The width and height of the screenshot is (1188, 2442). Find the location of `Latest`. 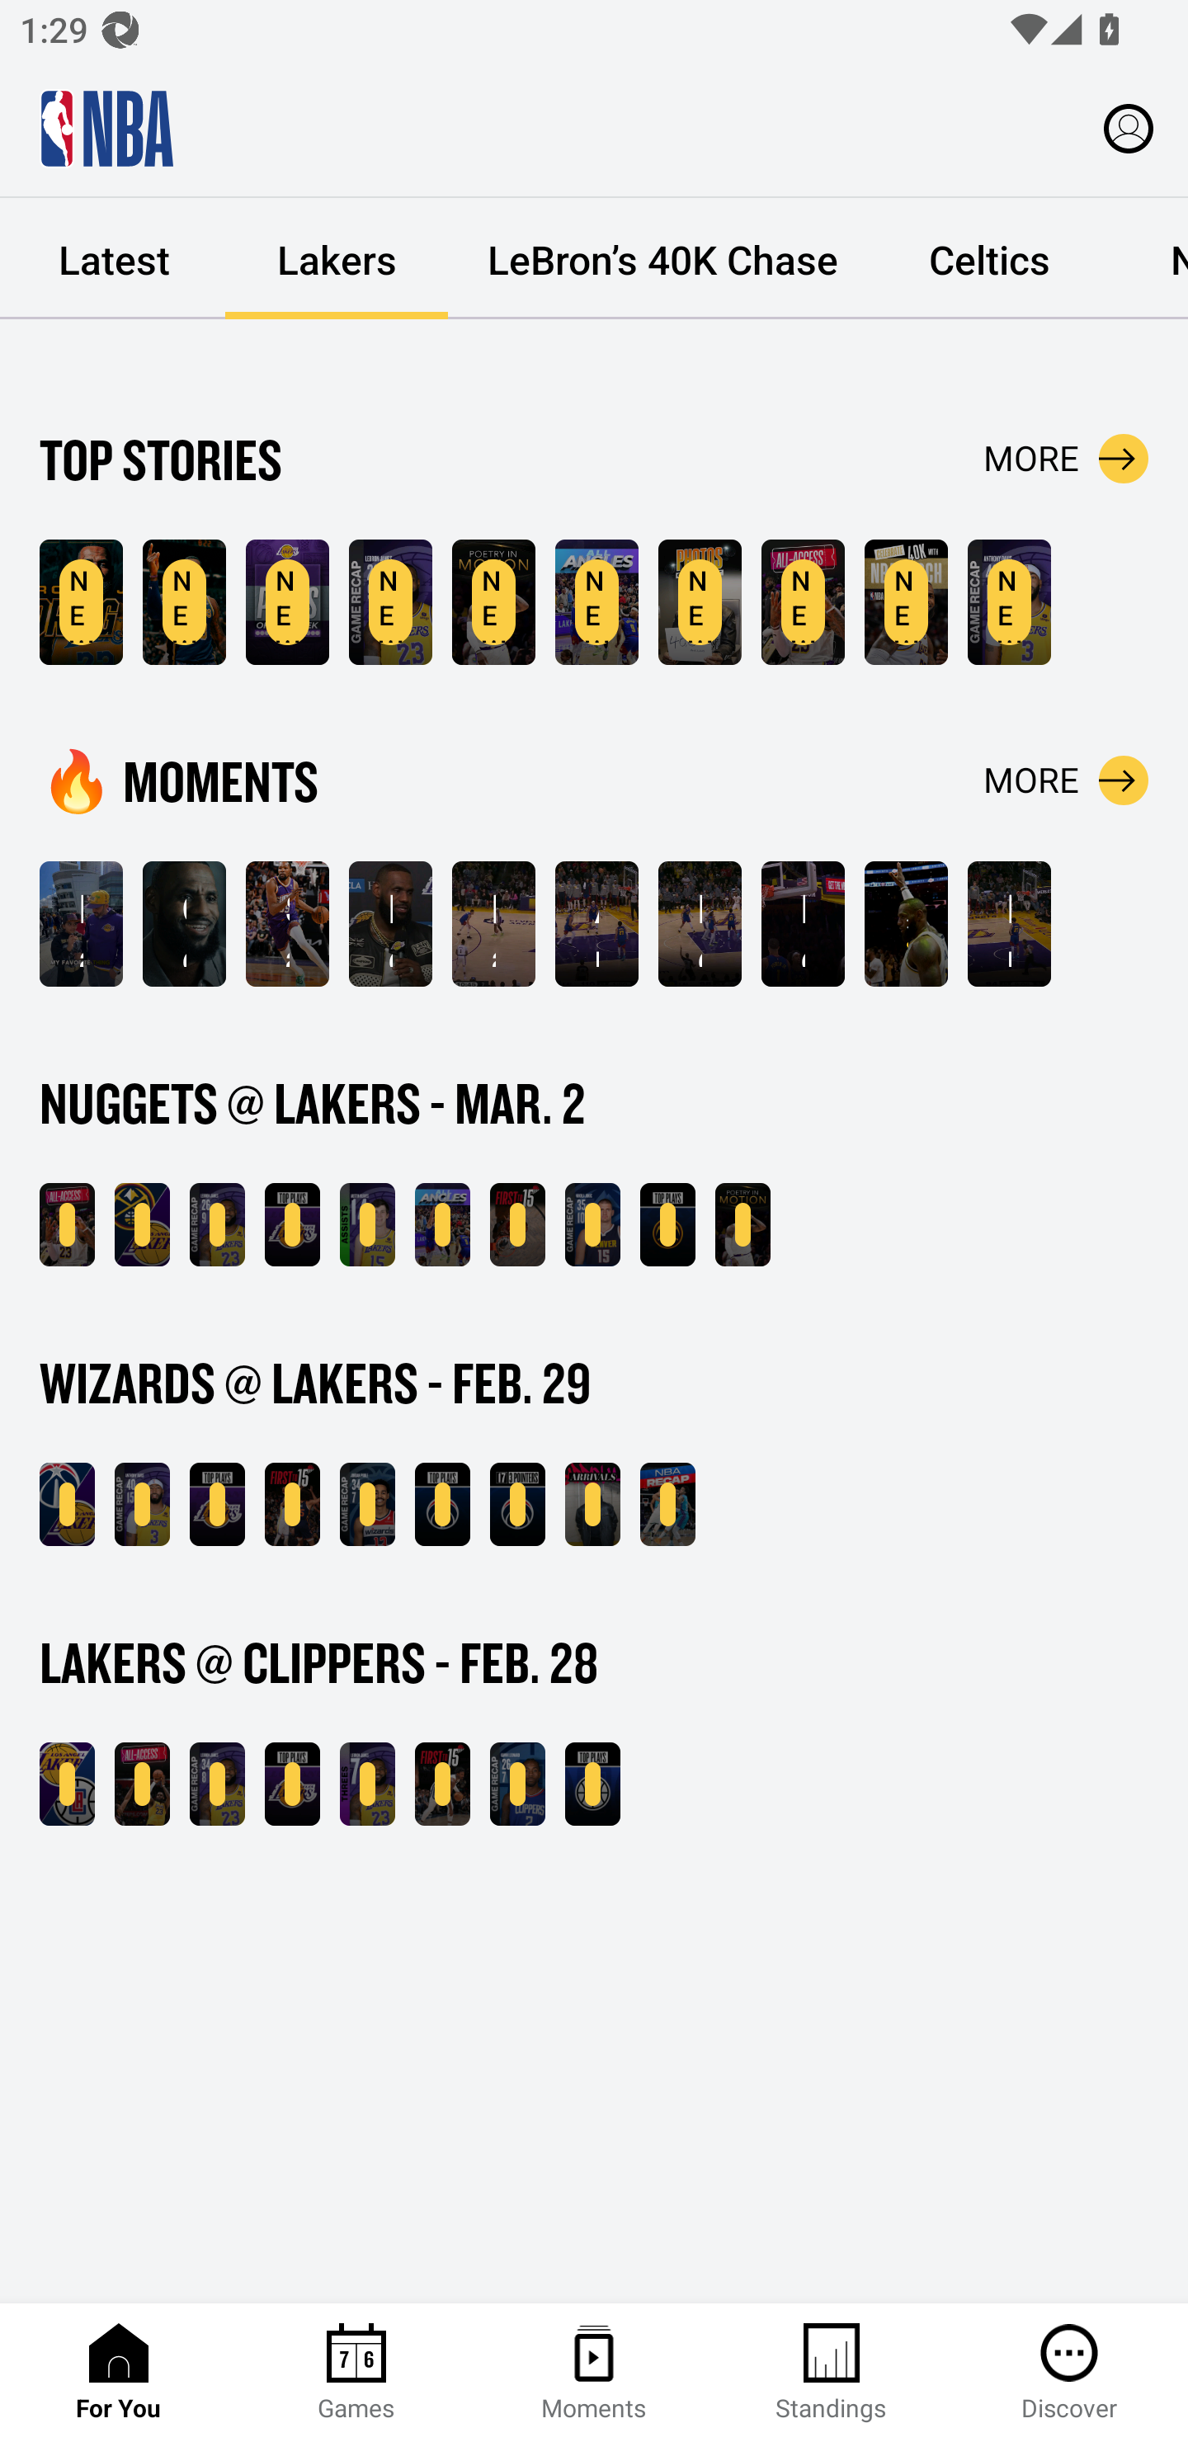

Latest is located at coordinates (114, 259).